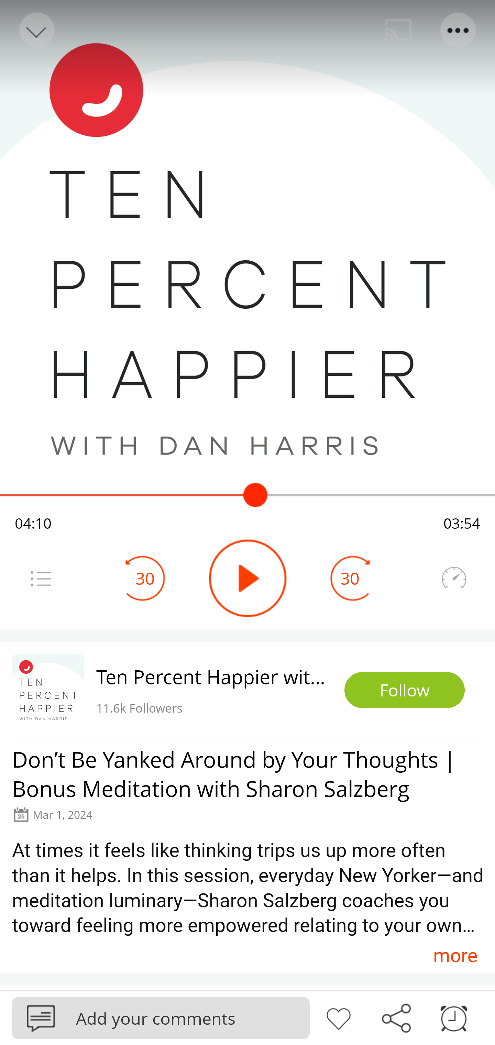 This screenshot has height=1045, width=495. What do you see at coordinates (161, 1017) in the screenshot?
I see `Podbean Add your comments` at bounding box center [161, 1017].